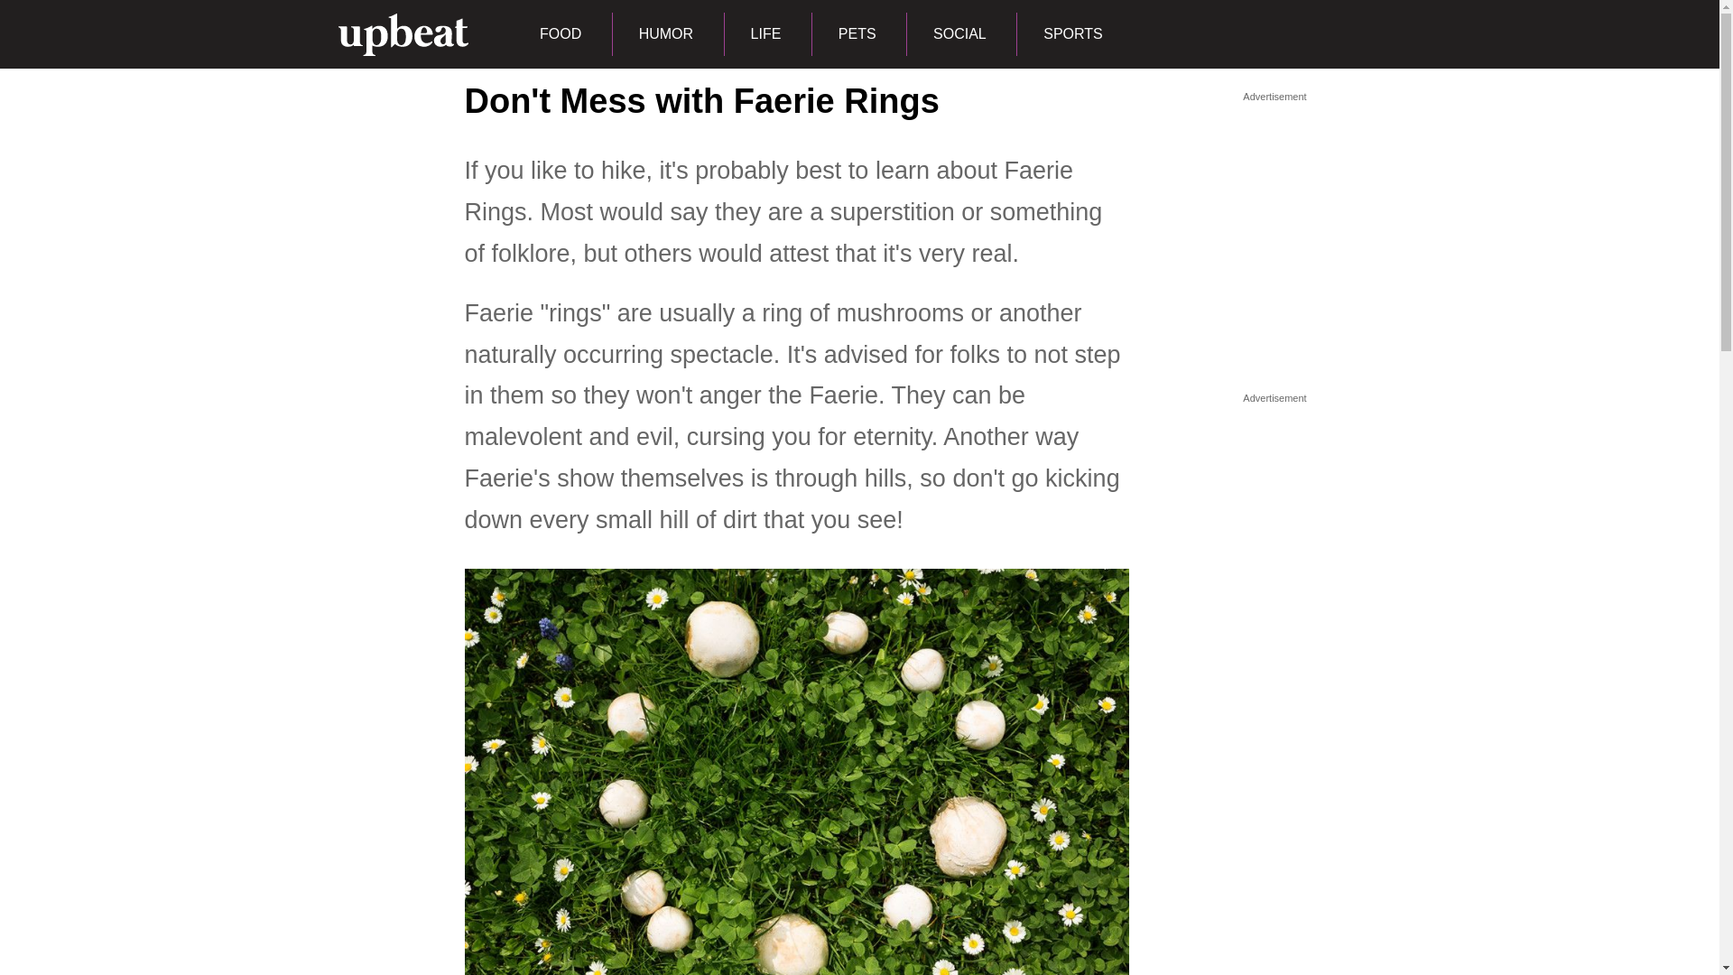  What do you see at coordinates (1072, 34) in the screenshot?
I see `SPORTS` at bounding box center [1072, 34].